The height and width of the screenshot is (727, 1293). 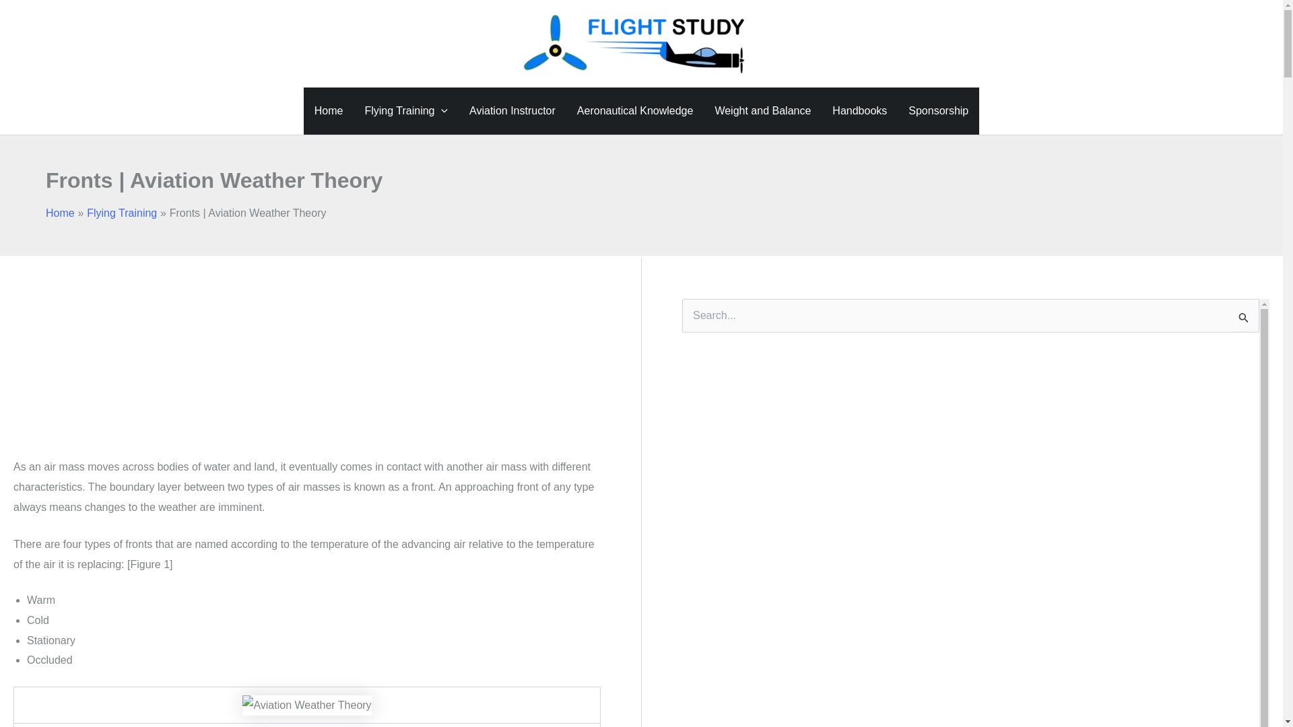 I want to click on Sponsorship, so click(x=937, y=110).